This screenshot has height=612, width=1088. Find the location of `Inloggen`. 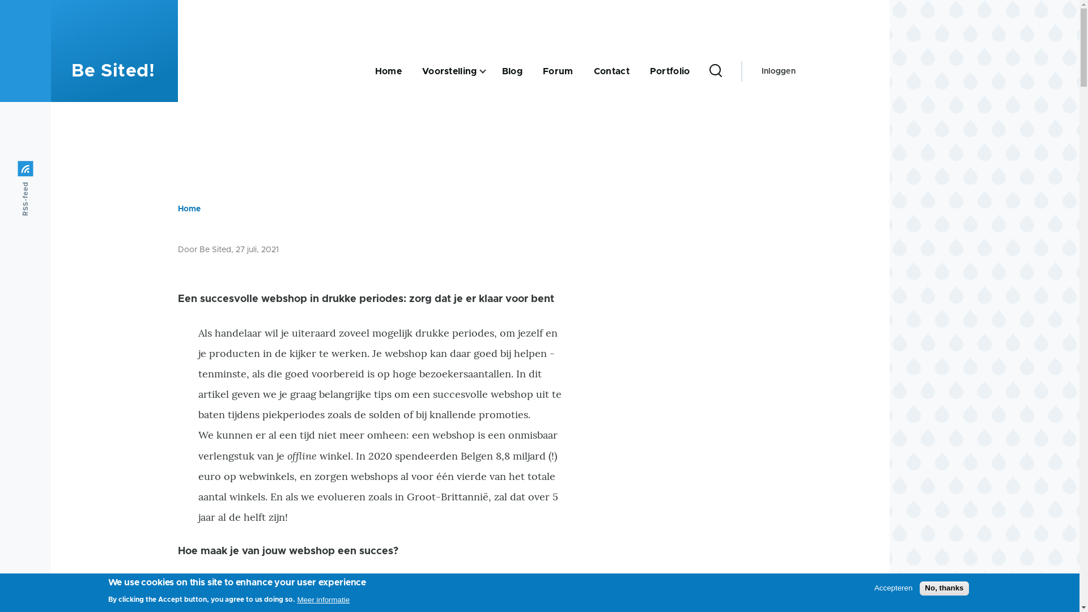

Inloggen is located at coordinates (779, 71).